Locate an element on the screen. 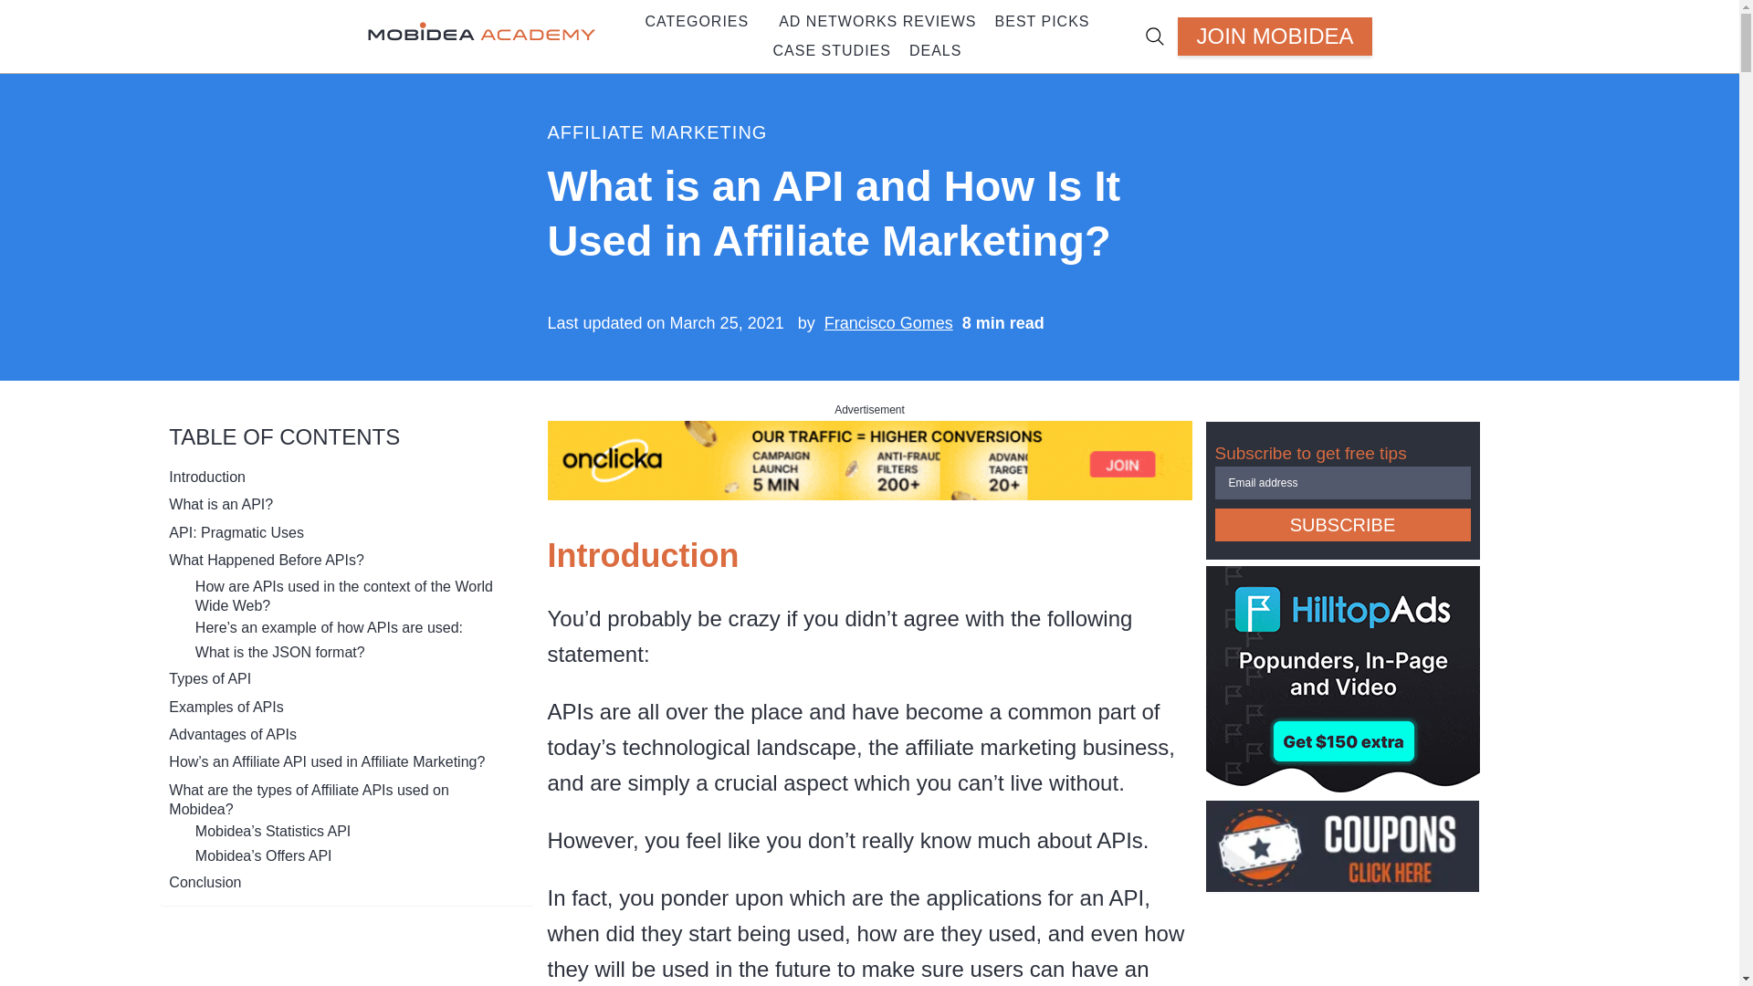 This screenshot has width=1753, height=986. AD NETWORKS REVIEWS is located at coordinates (876, 21).